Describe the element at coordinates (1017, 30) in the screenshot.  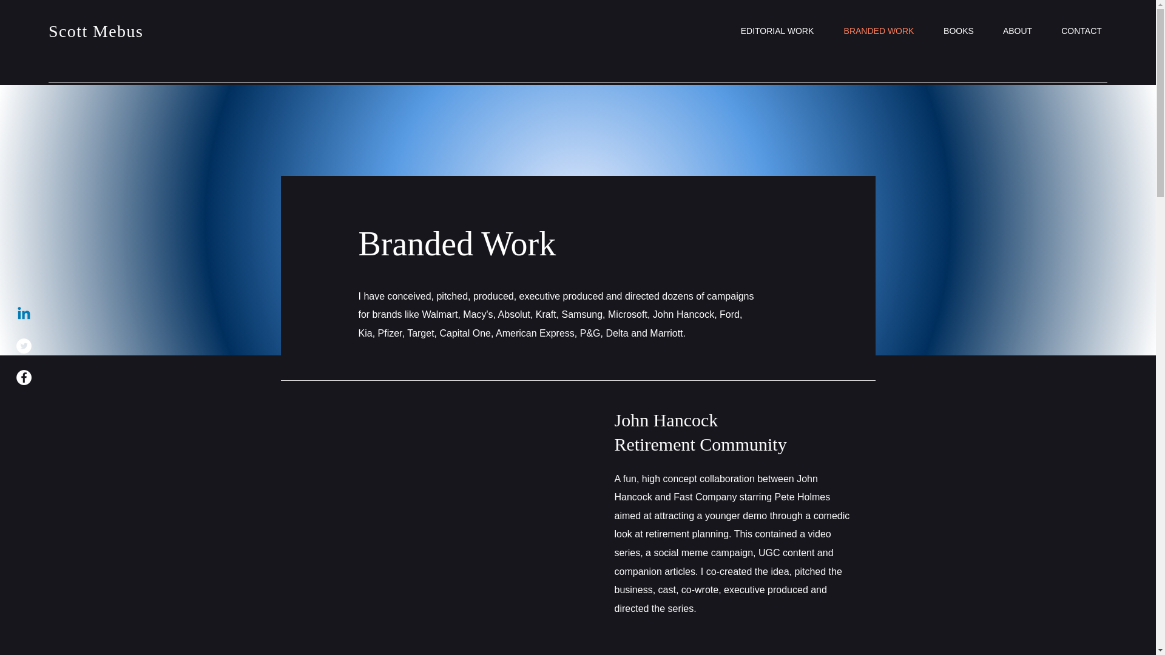
I see `ABOUT` at that location.